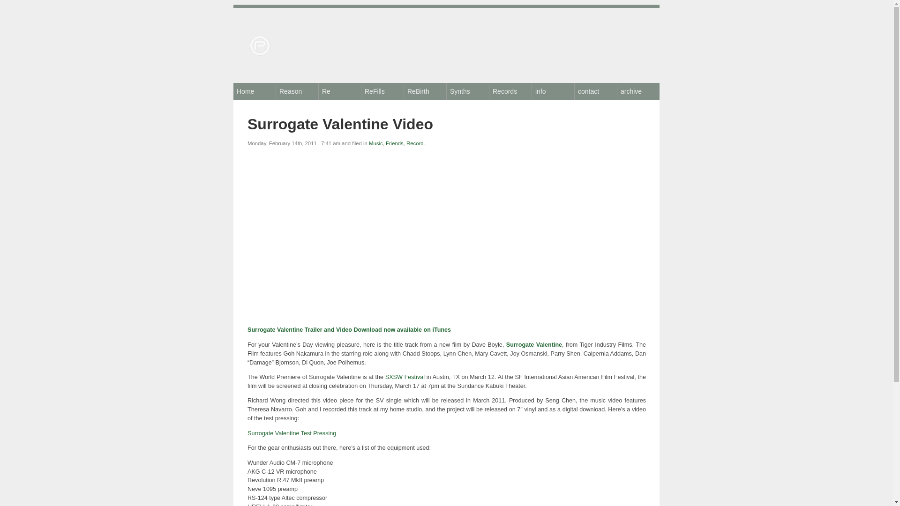  What do you see at coordinates (595, 91) in the screenshot?
I see `contact` at bounding box center [595, 91].